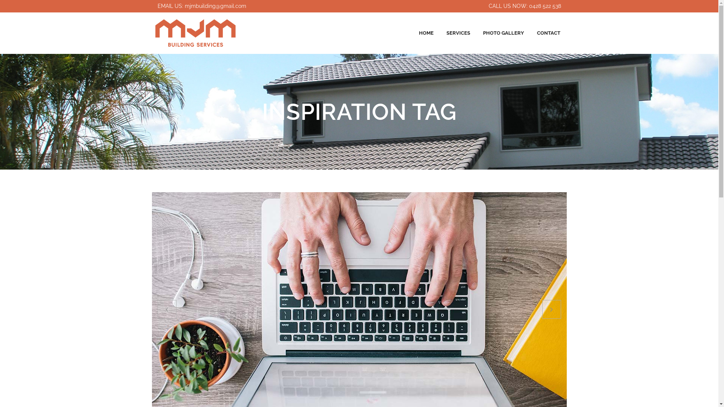  I want to click on PHOTO GALLERY, so click(504, 33).